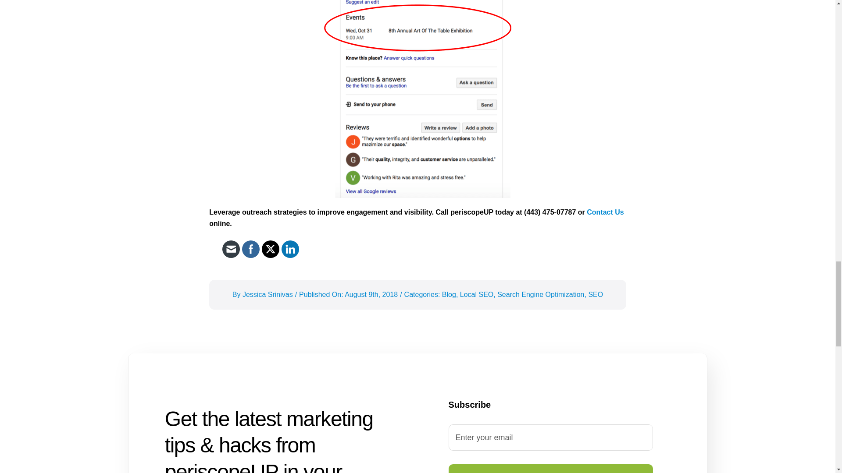 This screenshot has width=842, height=473. Describe the element at coordinates (290, 249) in the screenshot. I see `LinkedIn` at that location.